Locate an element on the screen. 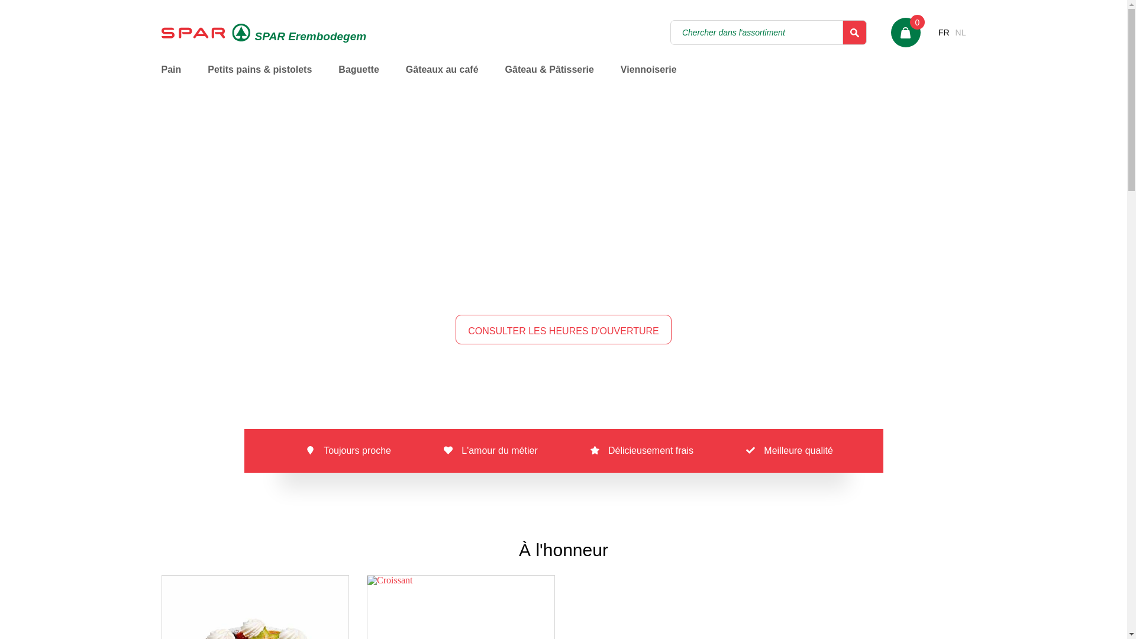 Image resolution: width=1136 pixels, height=639 pixels. FR is located at coordinates (944, 33).